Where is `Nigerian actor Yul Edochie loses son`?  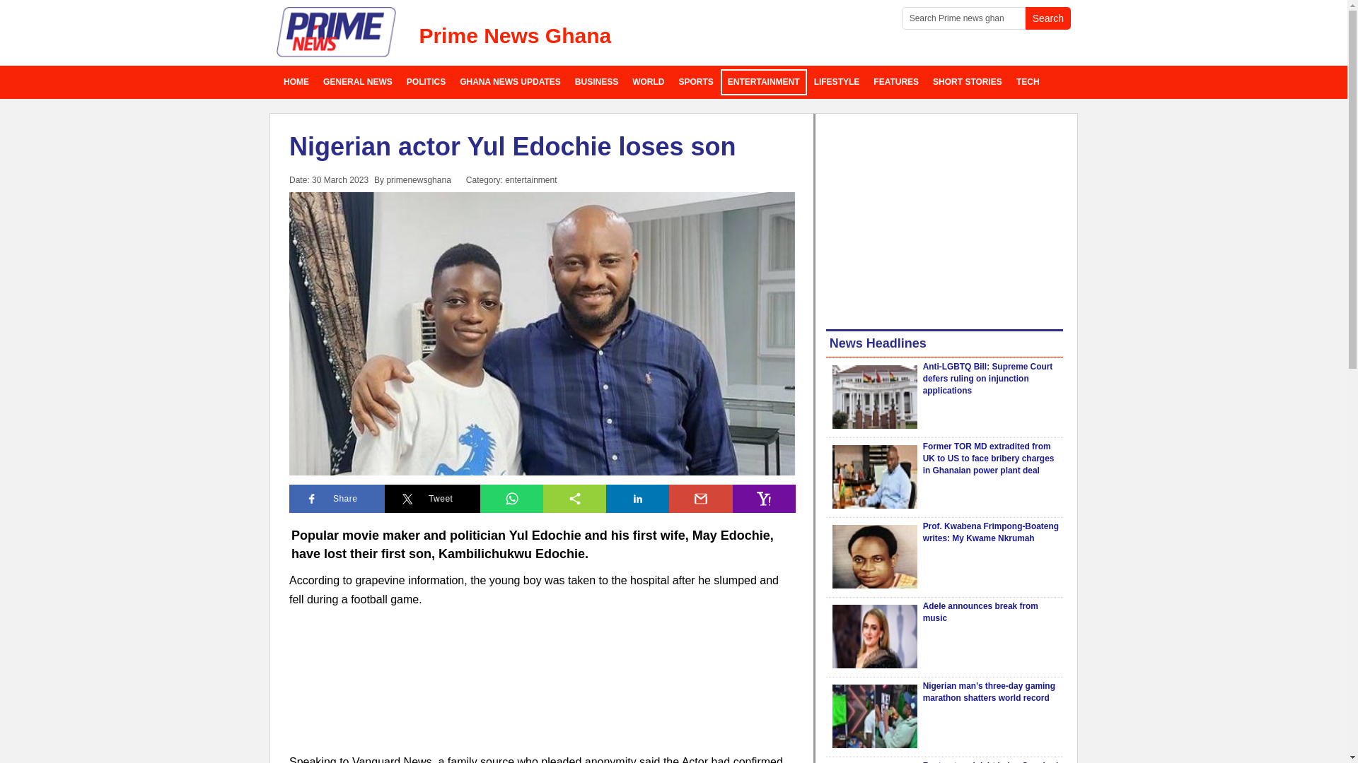 Nigerian actor Yul Edochie loses son is located at coordinates (512, 146).